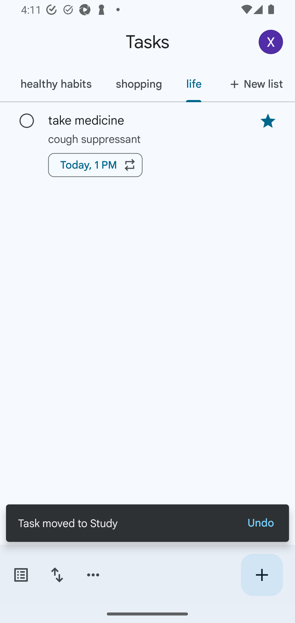  I want to click on Create new task, so click(262, 575).